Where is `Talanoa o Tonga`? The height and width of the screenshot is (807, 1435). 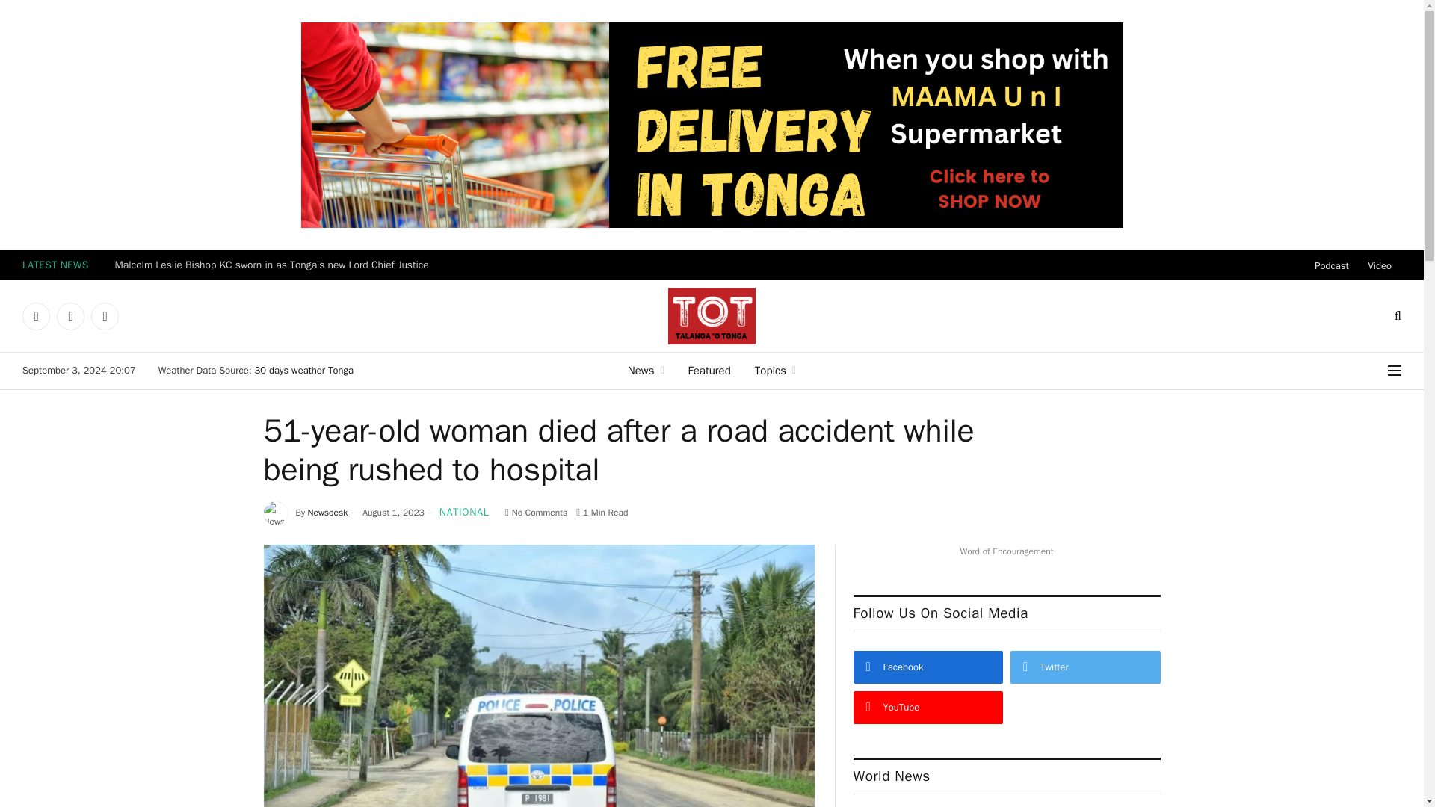 Talanoa o Tonga is located at coordinates (712, 315).